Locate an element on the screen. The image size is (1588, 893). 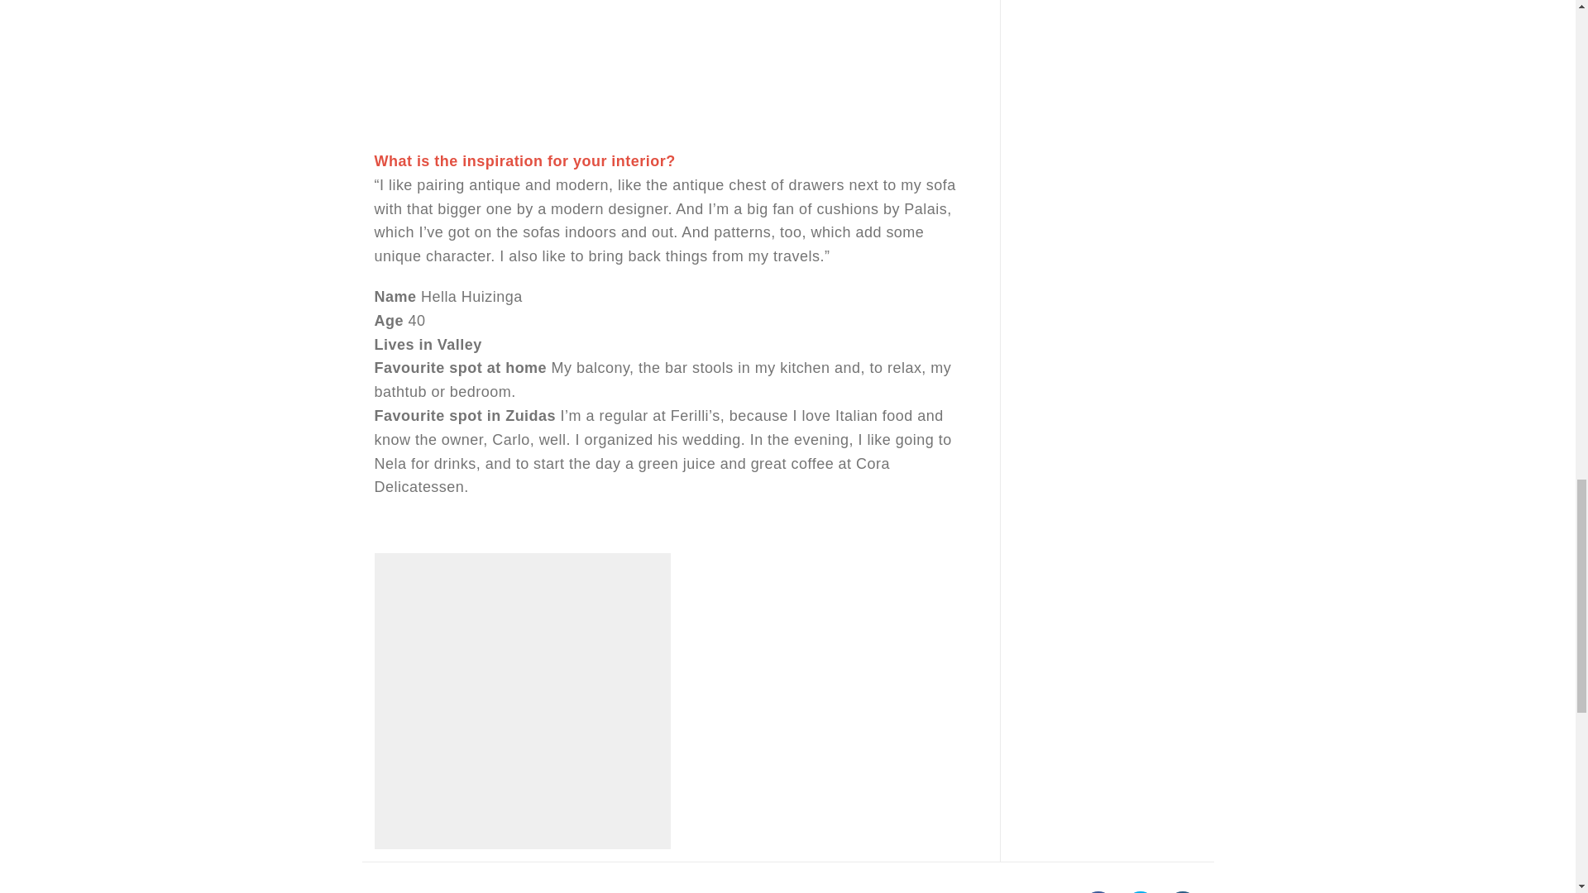
Instagram is located at coordinates (1182, 891).